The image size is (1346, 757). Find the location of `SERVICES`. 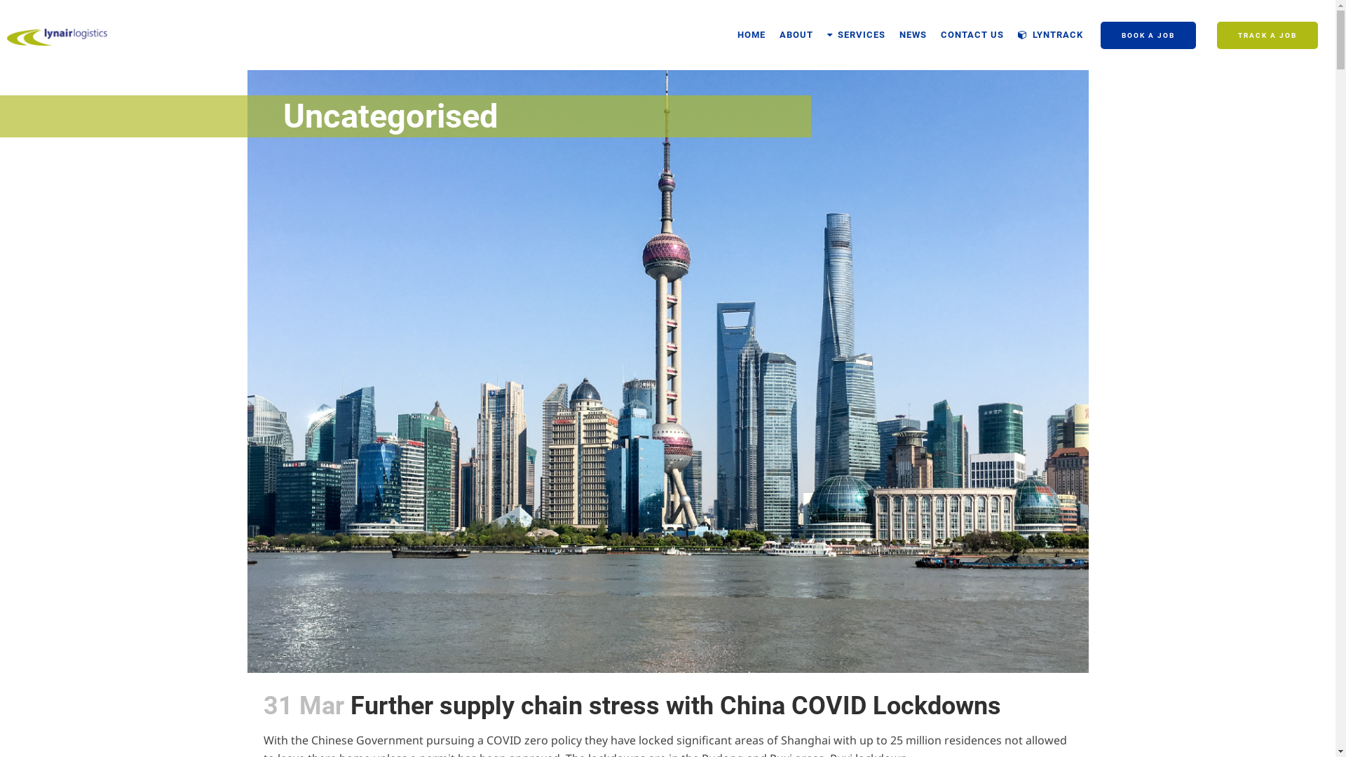

SERVICES is located at coordinates (857, 35).